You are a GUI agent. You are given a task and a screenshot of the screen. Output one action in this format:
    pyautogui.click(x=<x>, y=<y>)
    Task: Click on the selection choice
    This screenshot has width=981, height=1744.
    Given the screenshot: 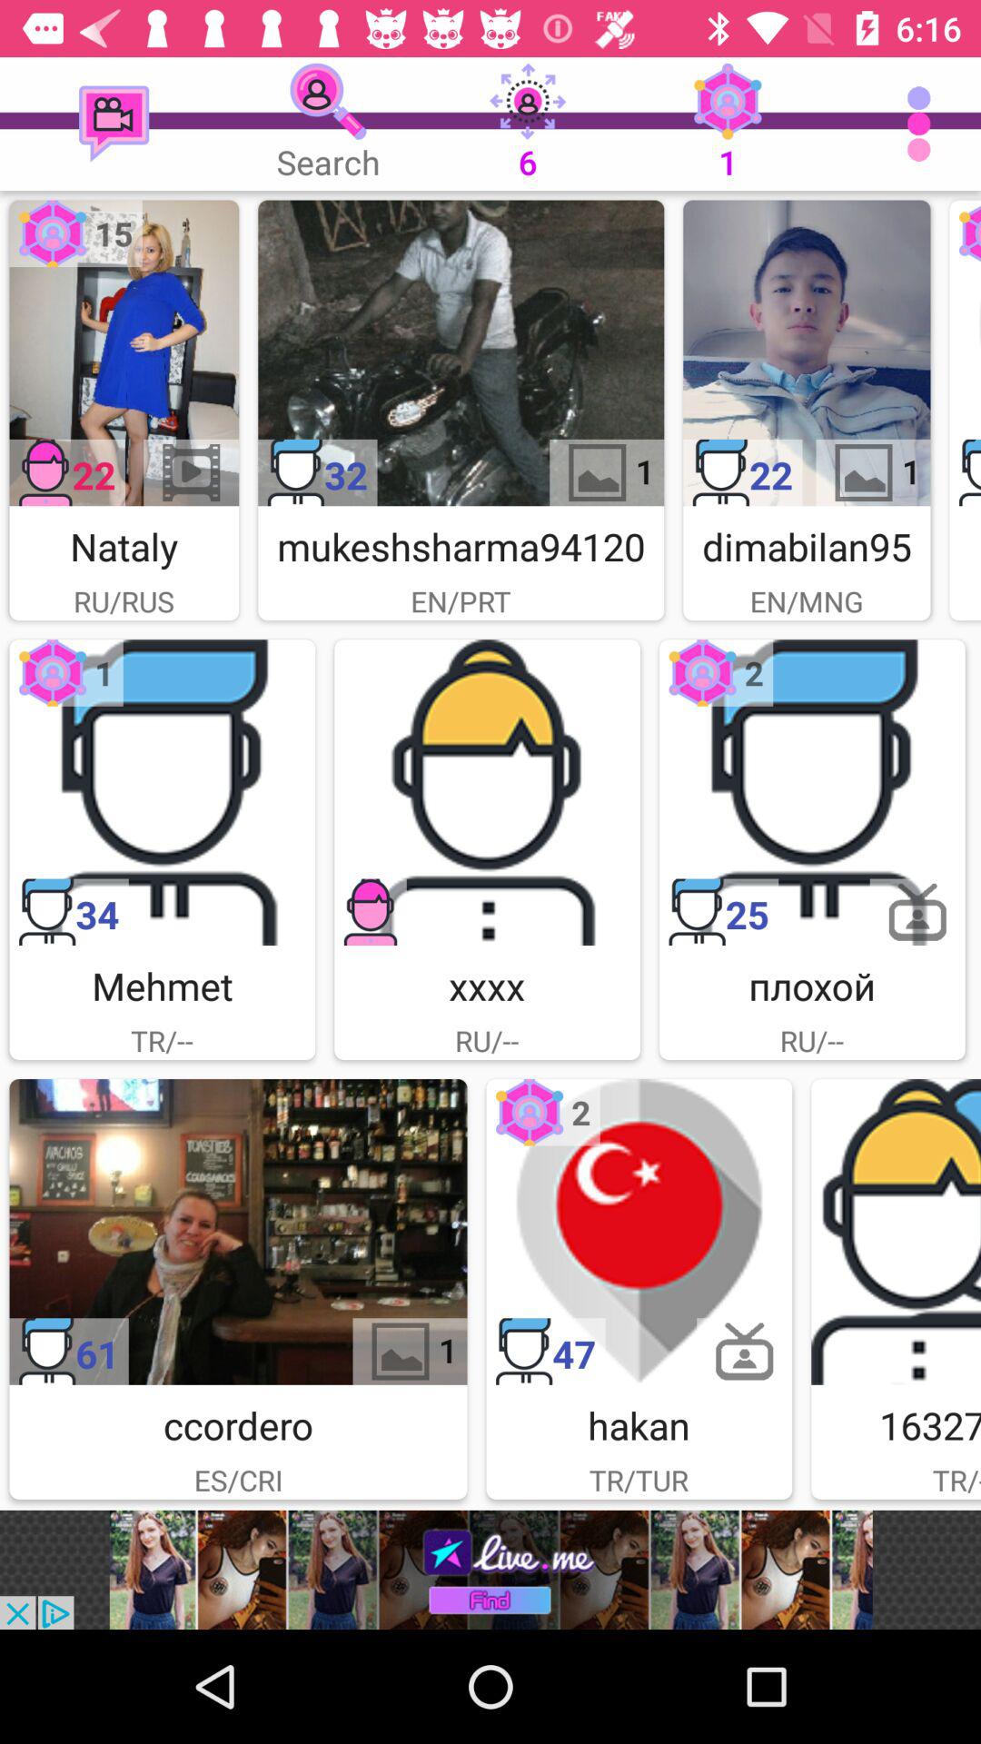 What is the action you would take?
    pyautogui.click(x=896, y=1232)
    